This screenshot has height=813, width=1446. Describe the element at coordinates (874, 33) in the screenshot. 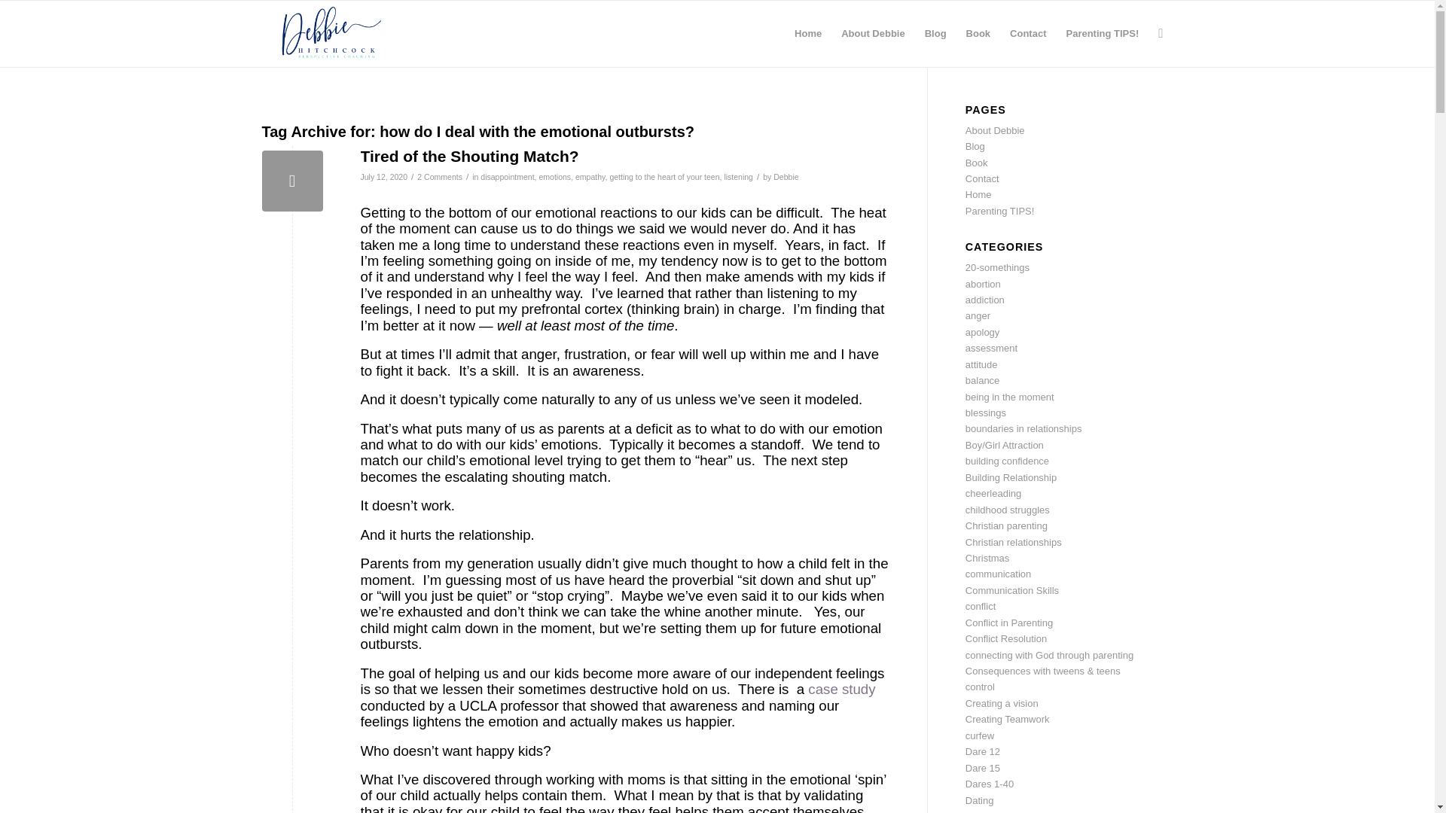

I see `About Debbie` at that location.